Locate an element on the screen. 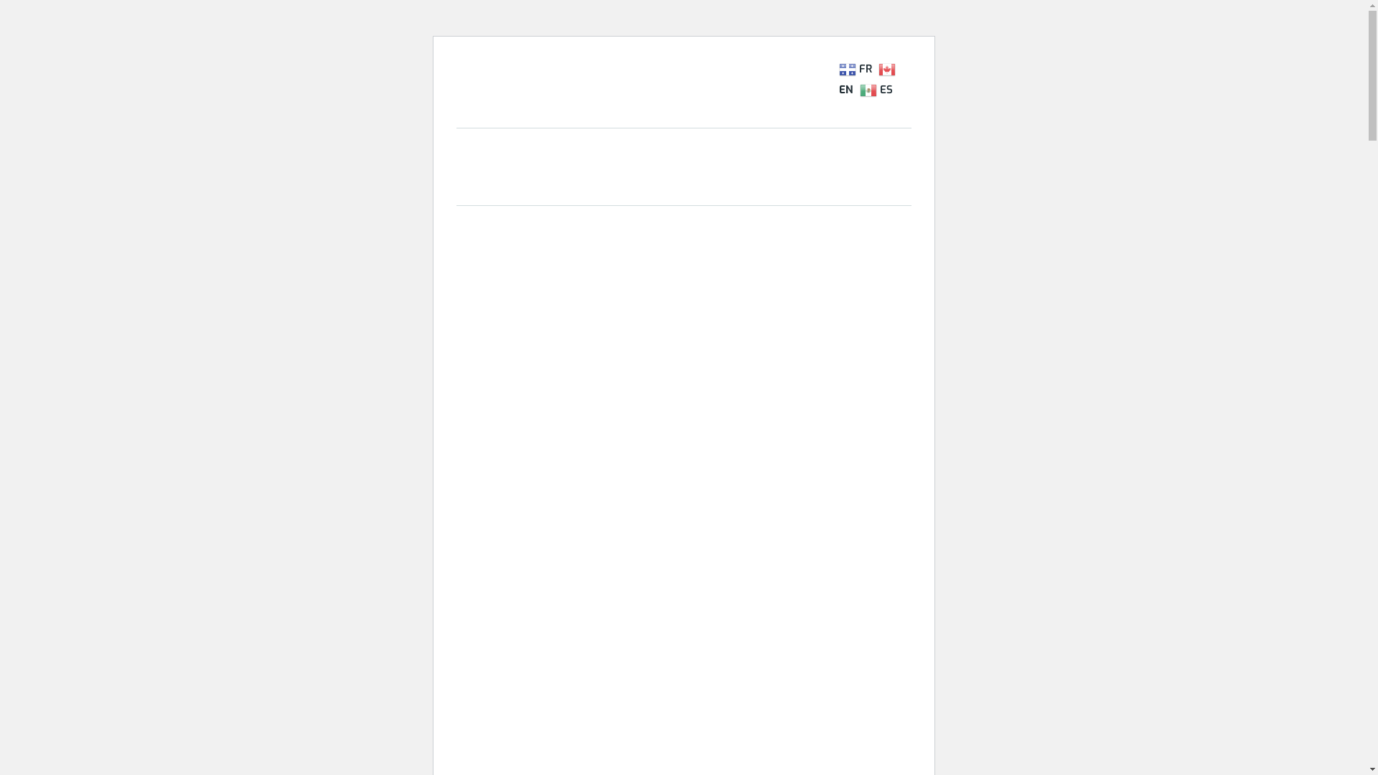 The height and width of the screenshot is (775, 1378). Emergency Shelter is located at coordinates (676, 150).